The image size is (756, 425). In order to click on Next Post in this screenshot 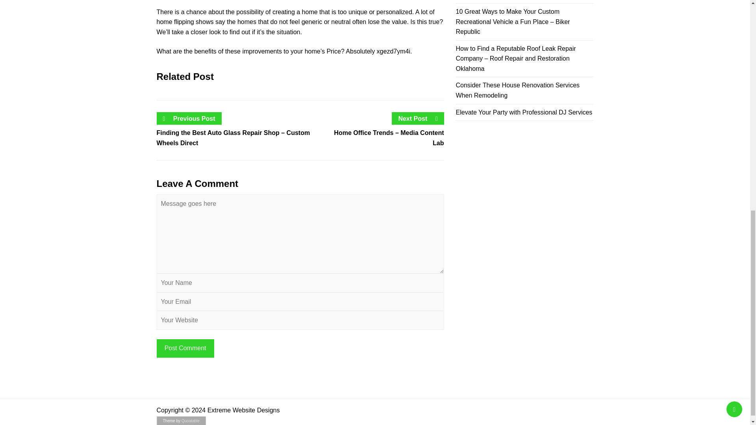, I will do `click(418, 119)`.